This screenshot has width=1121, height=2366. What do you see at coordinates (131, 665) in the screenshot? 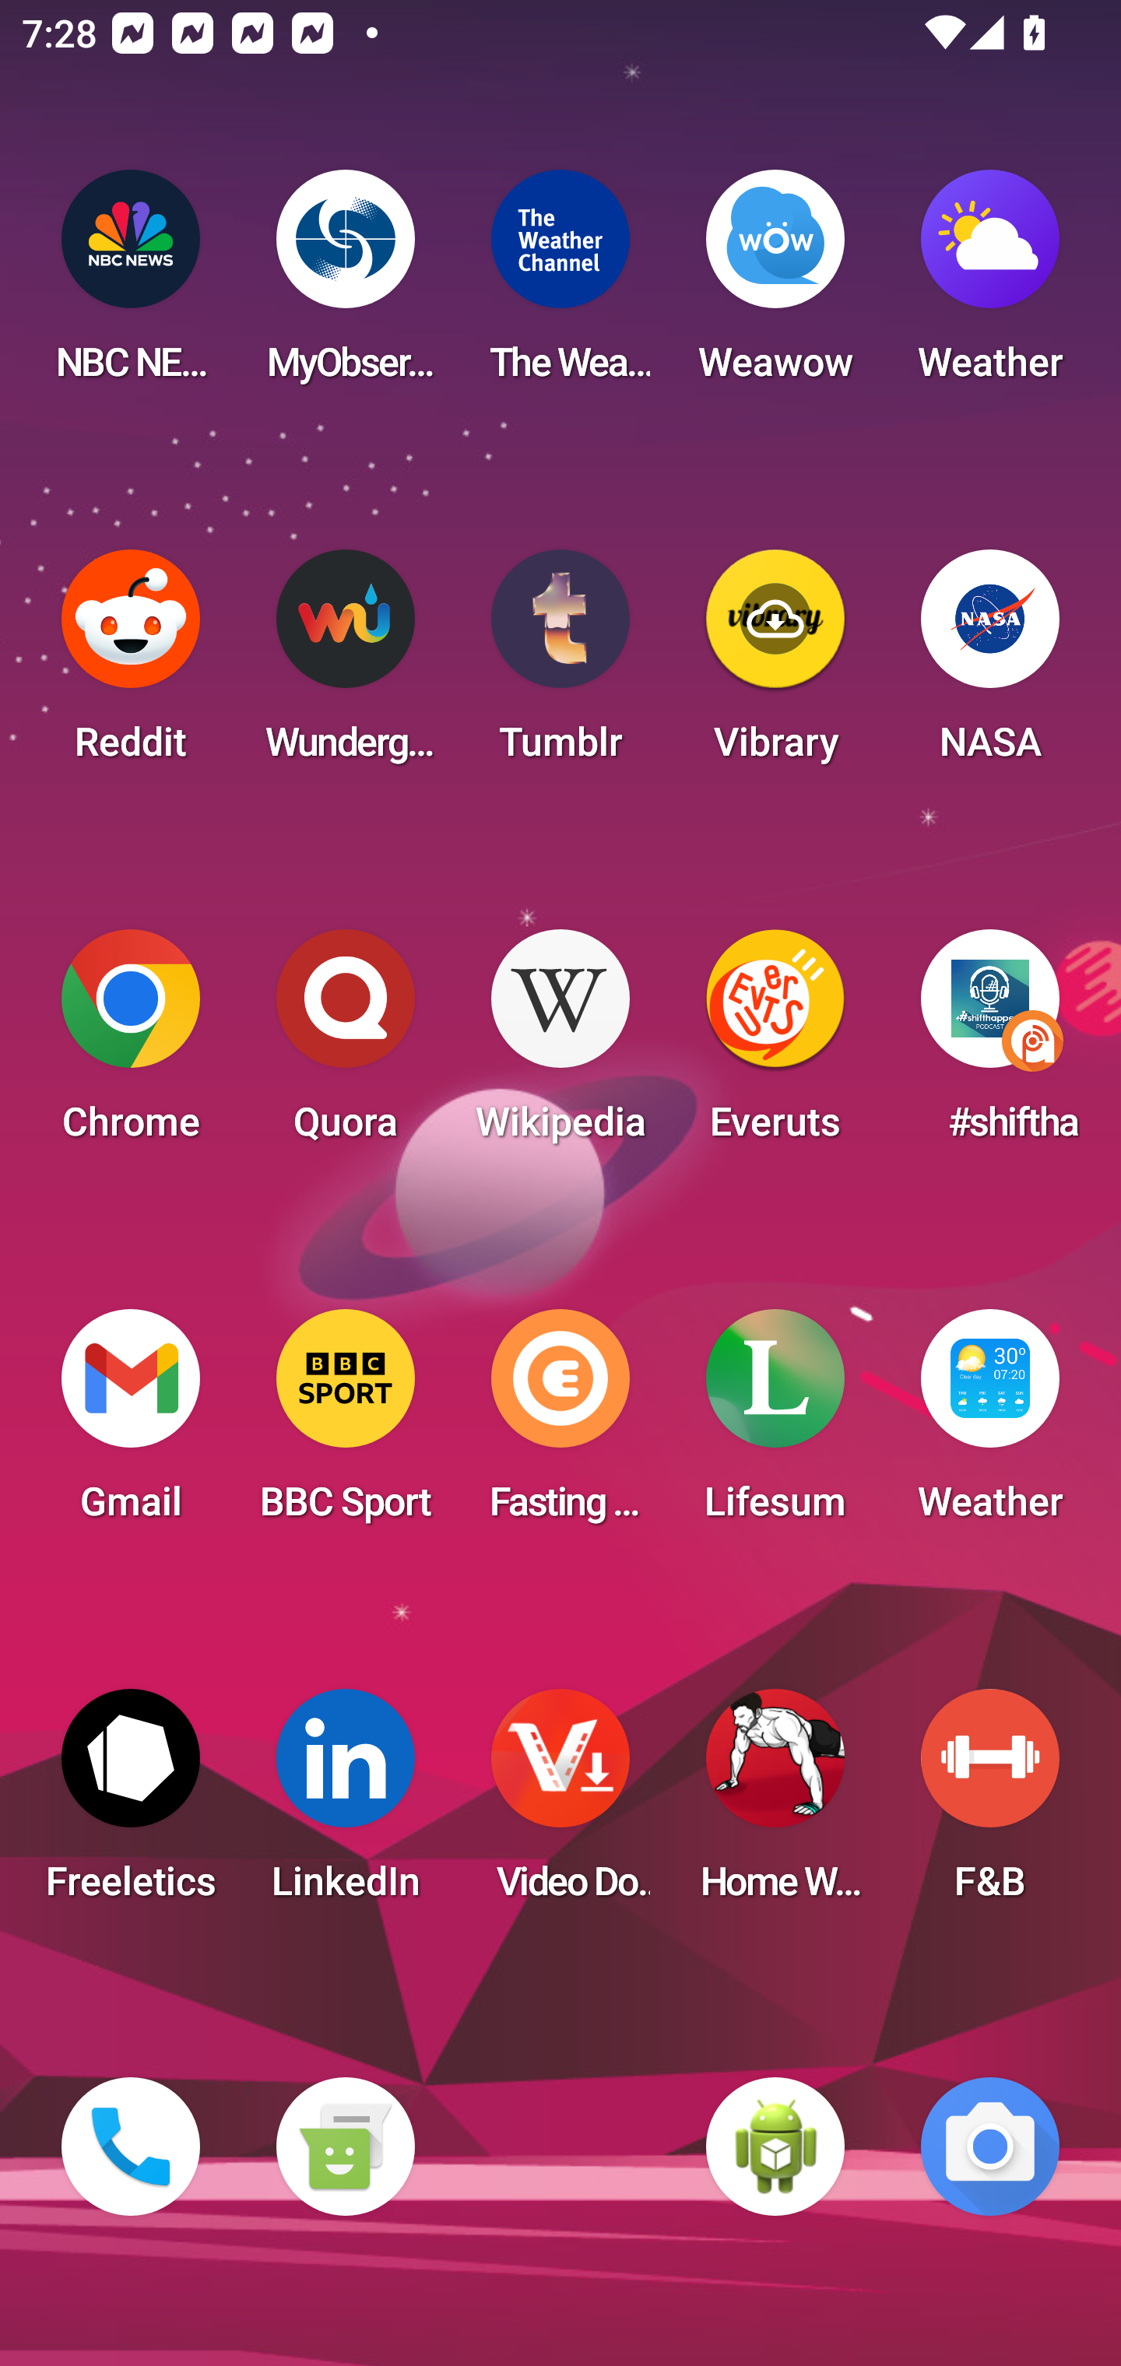
I see `Reddit` at bounding box center [131, 665].